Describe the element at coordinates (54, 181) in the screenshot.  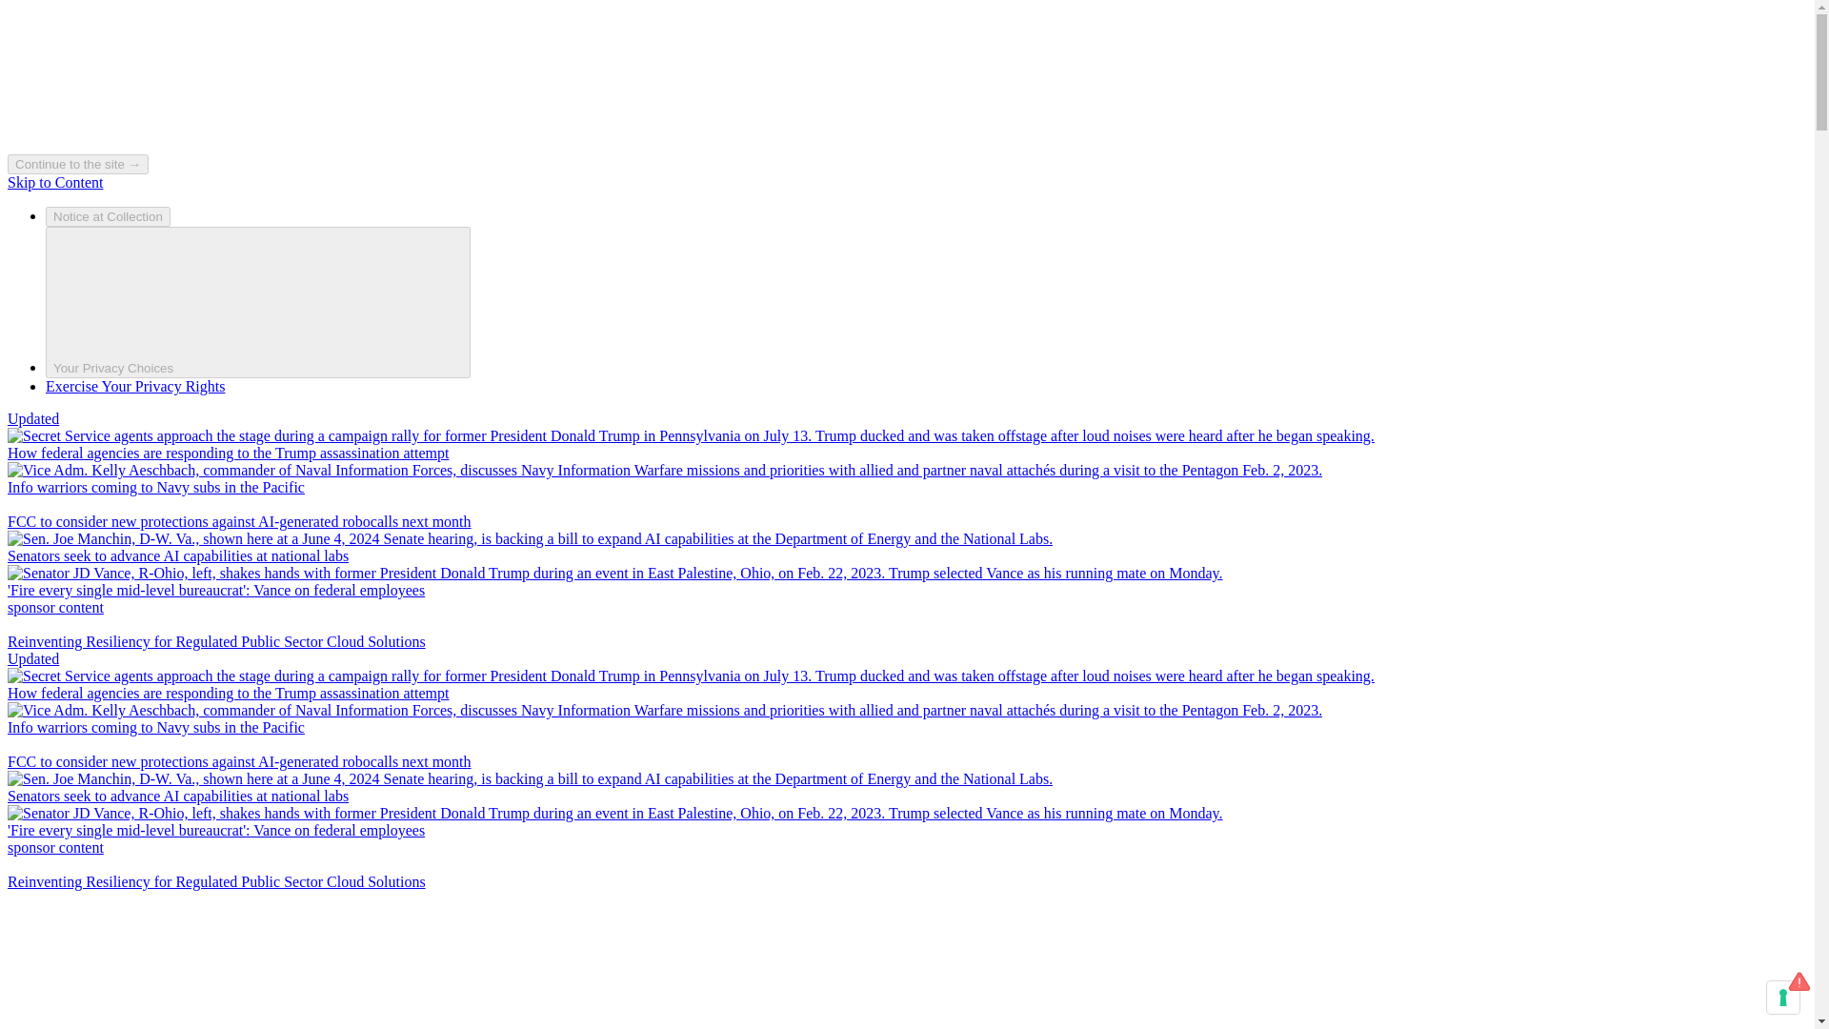
I see `Skip to Content` at that location.